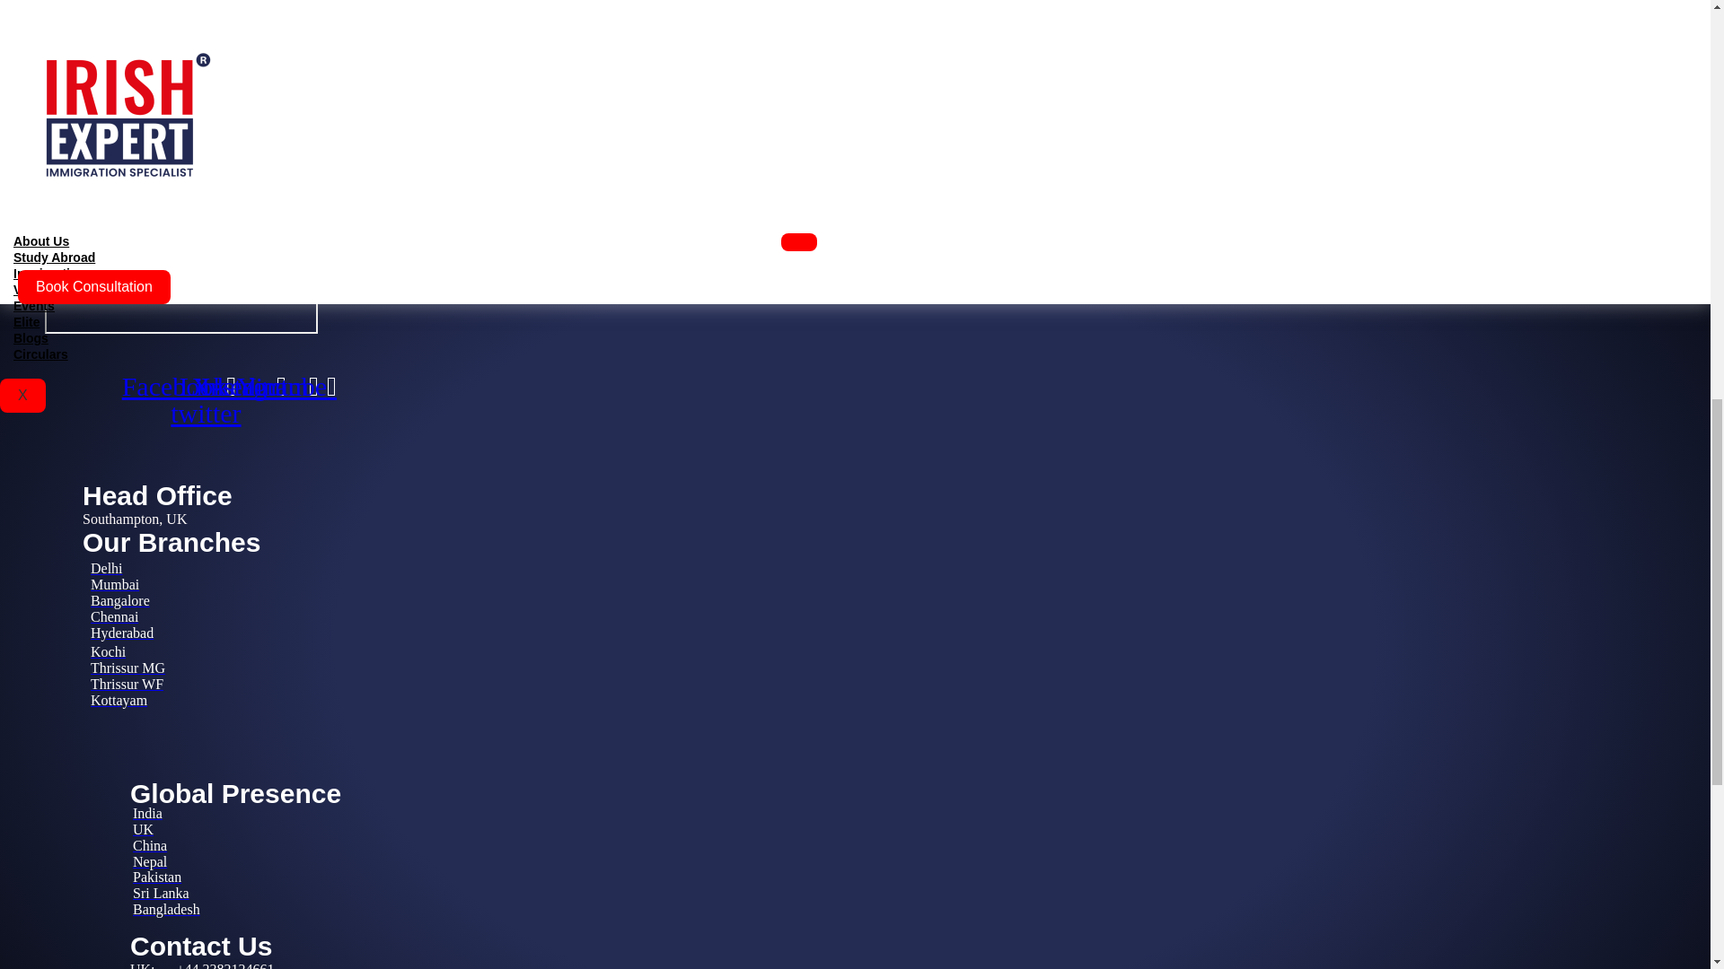 The image size is (1724, 969). I want to click on Irish Expert -Overseas, so click(180, 223).